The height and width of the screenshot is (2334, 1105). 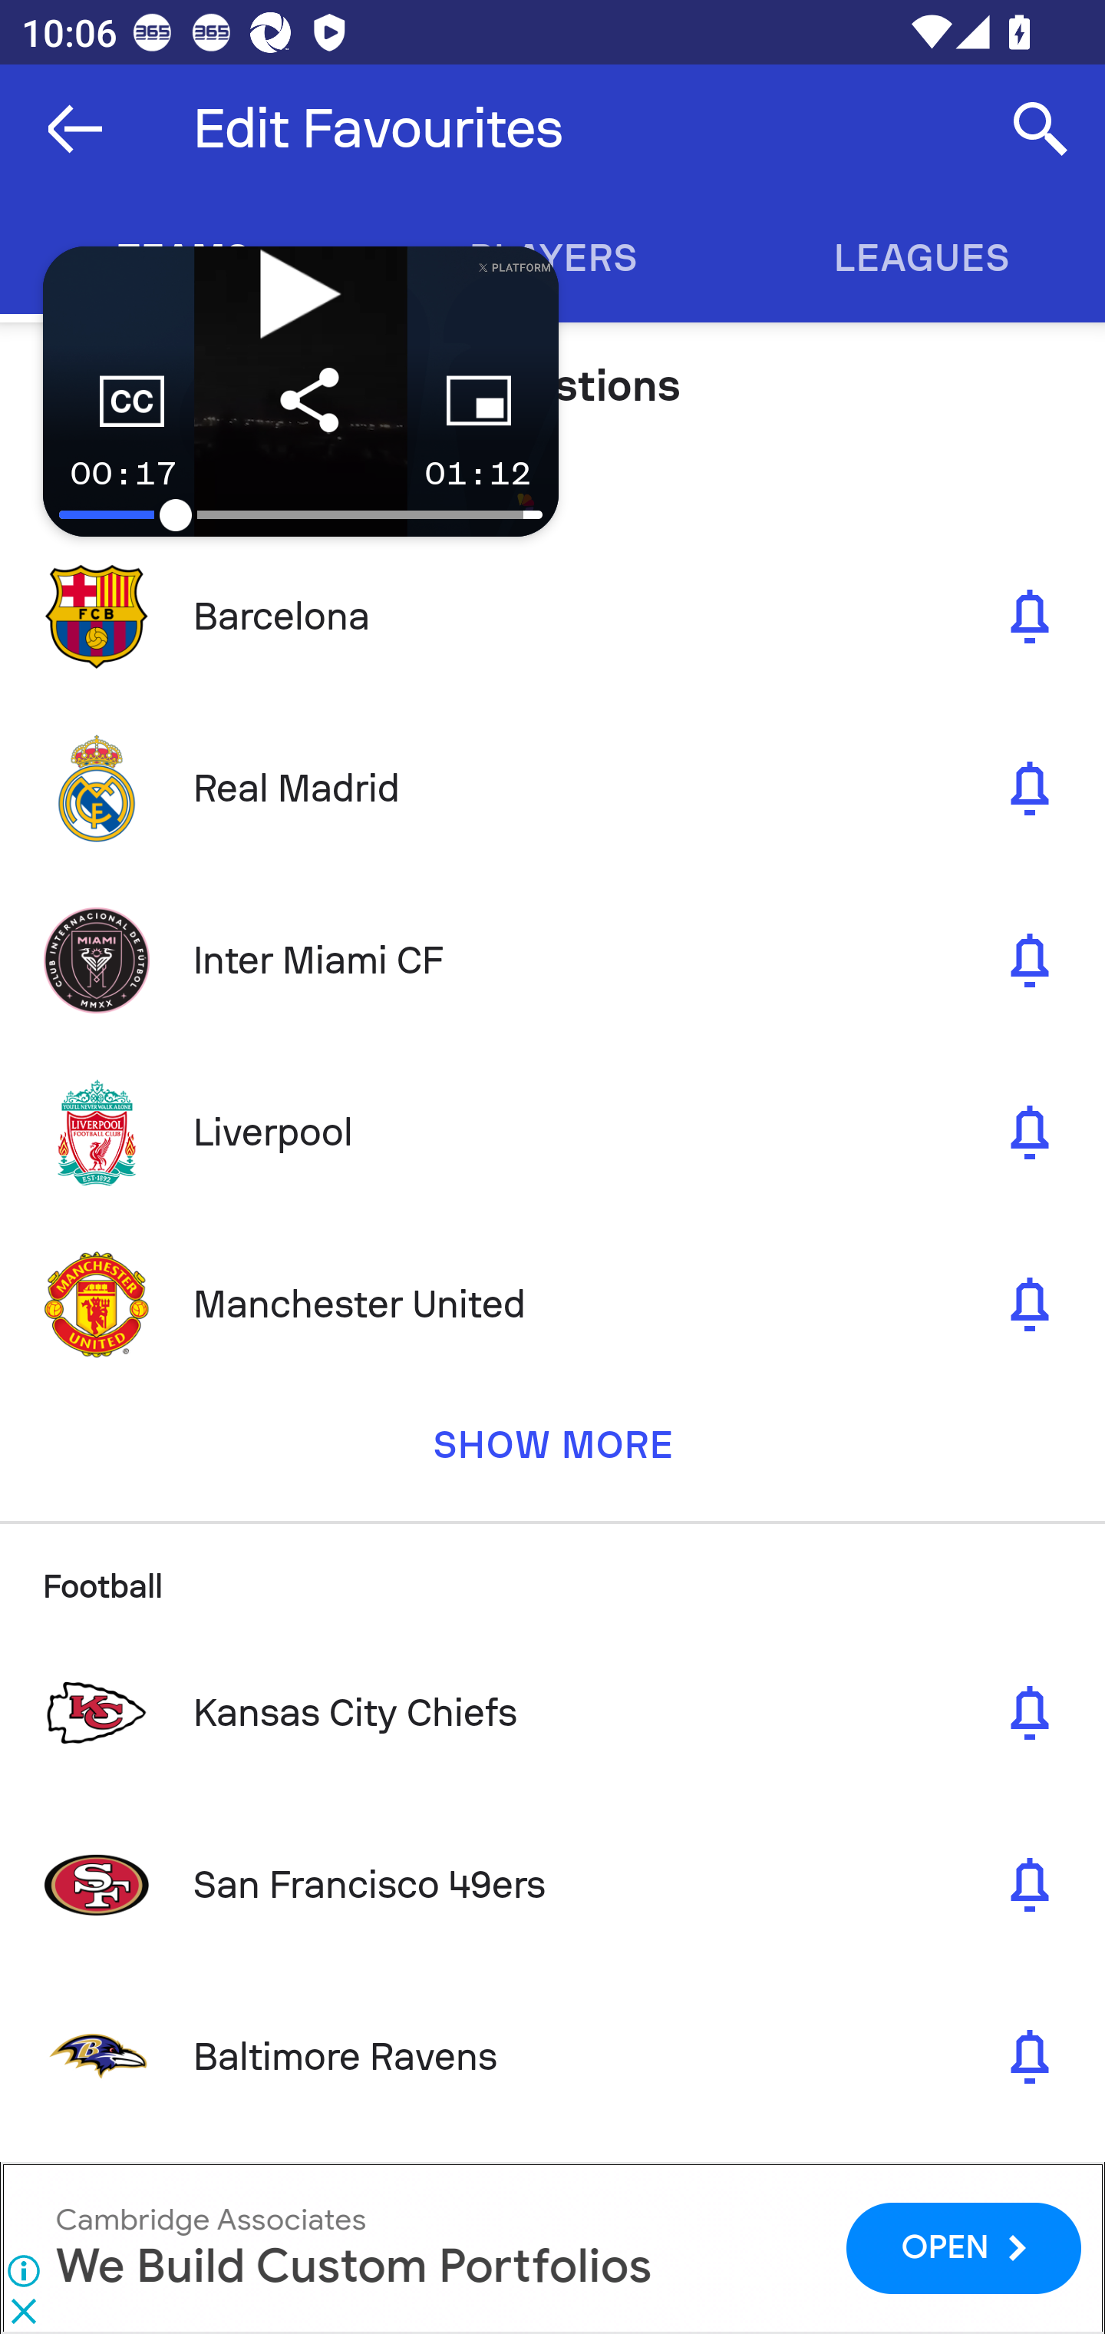 What do you see at coordinates (552, 1574) in the screenshot?
I see `Football` at bounding box center [552, 1574].